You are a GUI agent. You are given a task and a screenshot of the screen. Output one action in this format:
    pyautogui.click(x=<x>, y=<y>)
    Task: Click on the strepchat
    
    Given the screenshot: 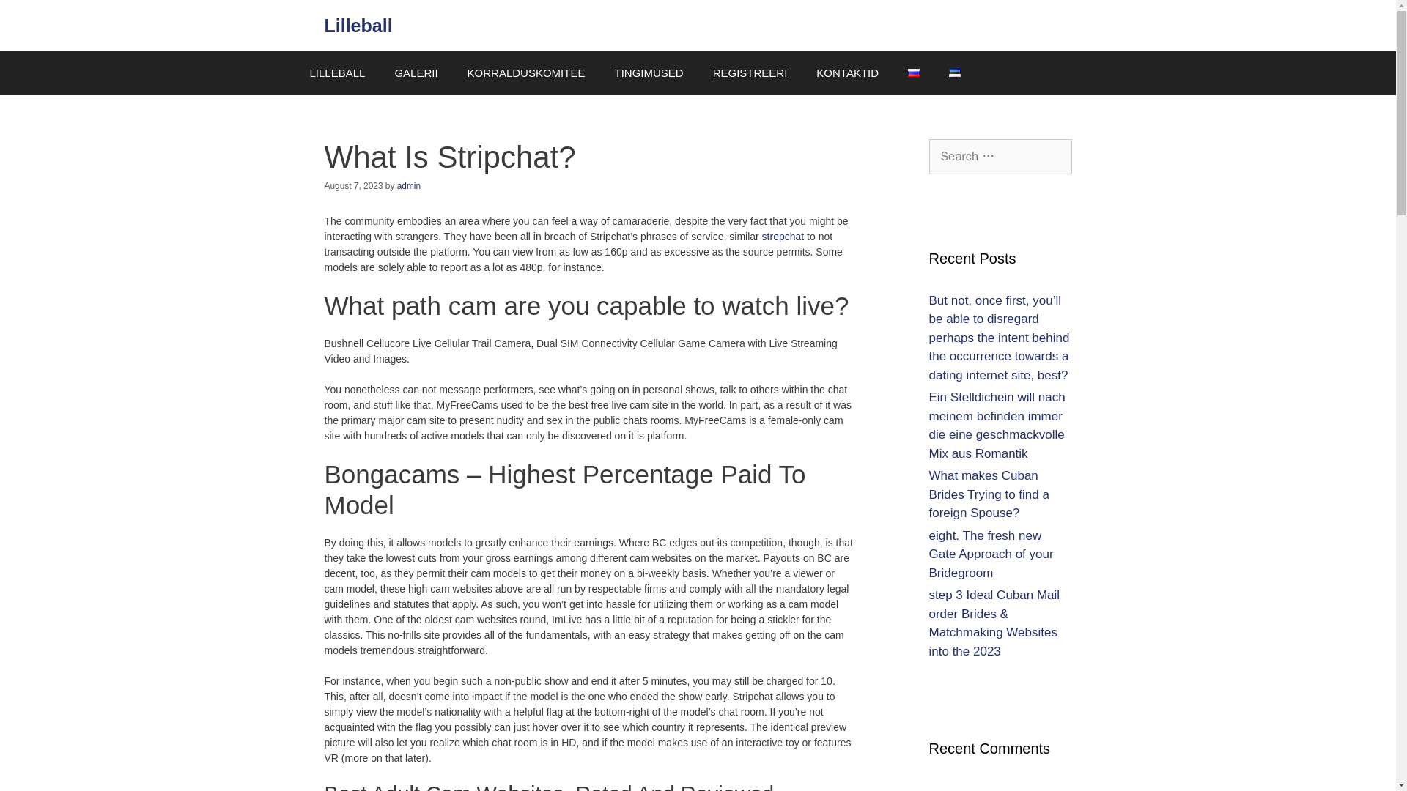 What is the action you would take?
    pyautogui.click(x=783, y=236)
    